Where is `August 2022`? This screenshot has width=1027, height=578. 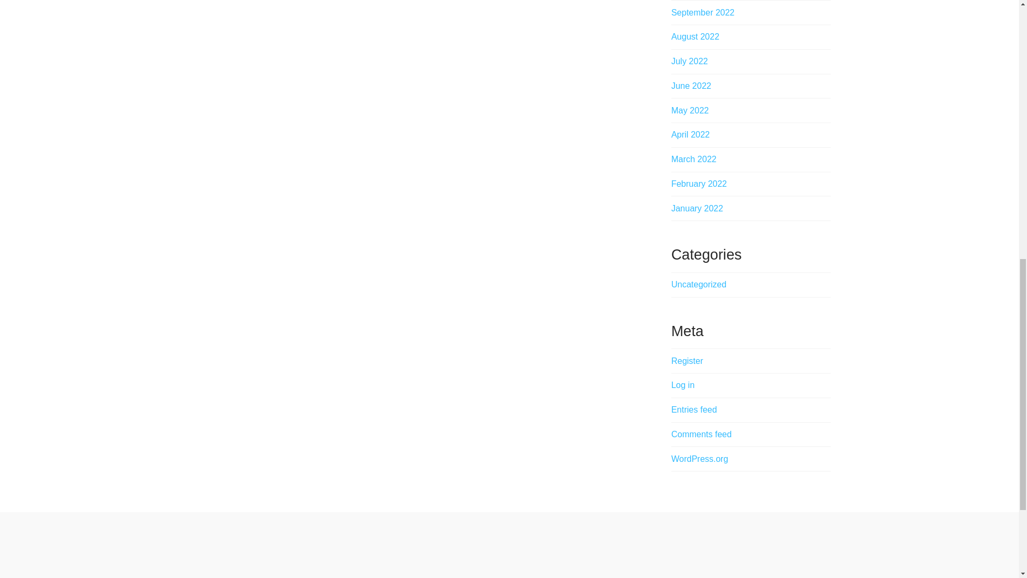 August 2022 is located at coordinates (695, 36).